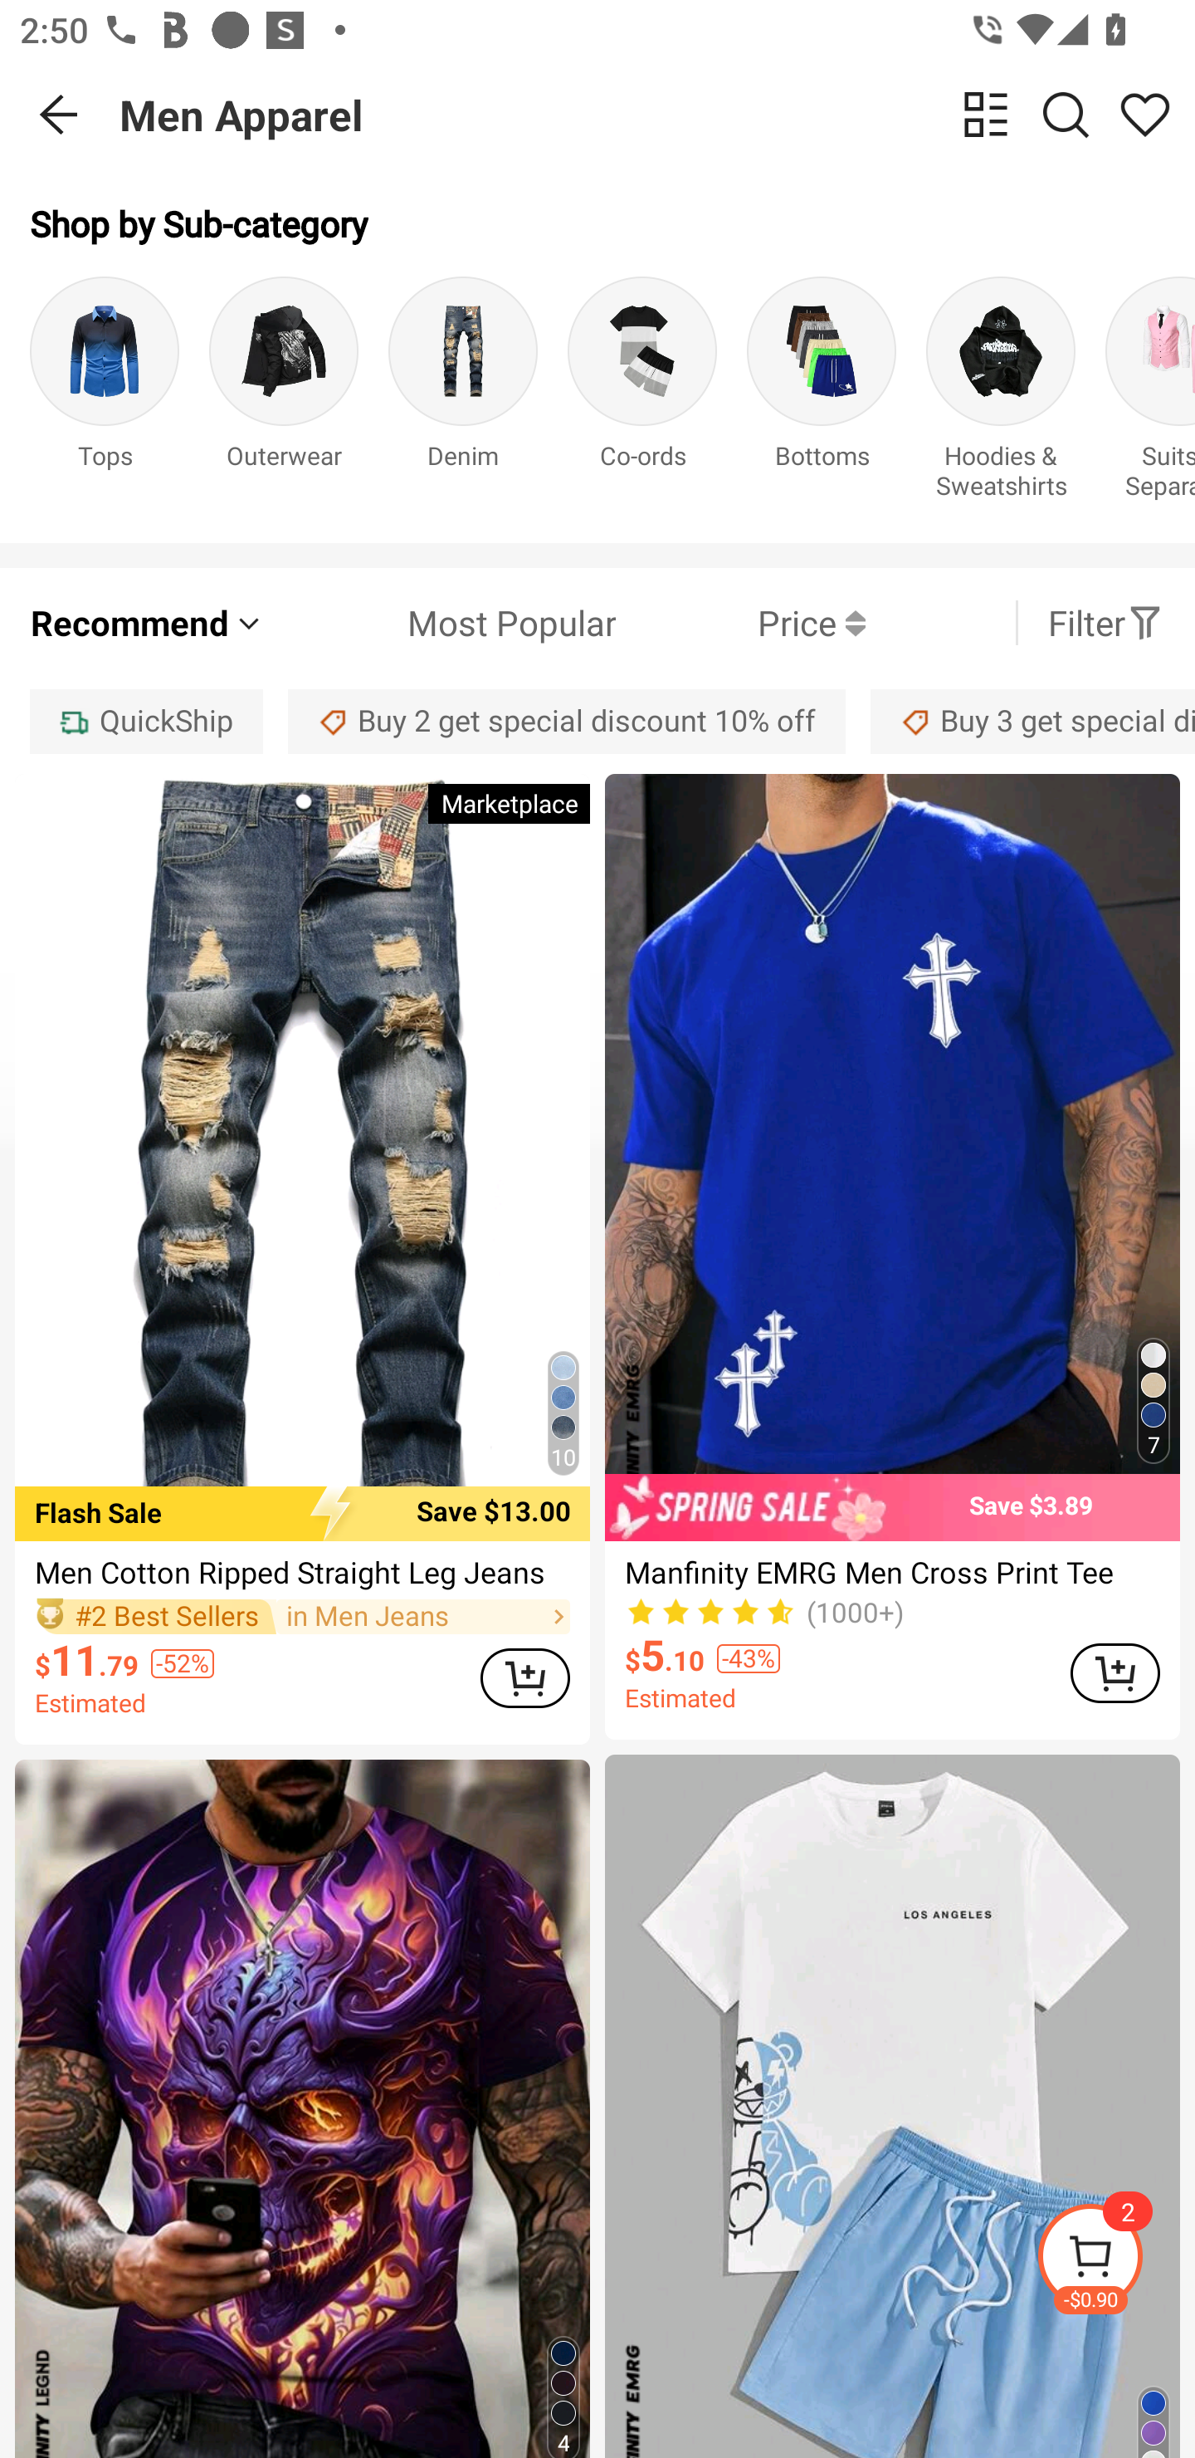  Describe the element at coordinates (1115, 2260) in the screenshot. I see `-$0.90` at that location.